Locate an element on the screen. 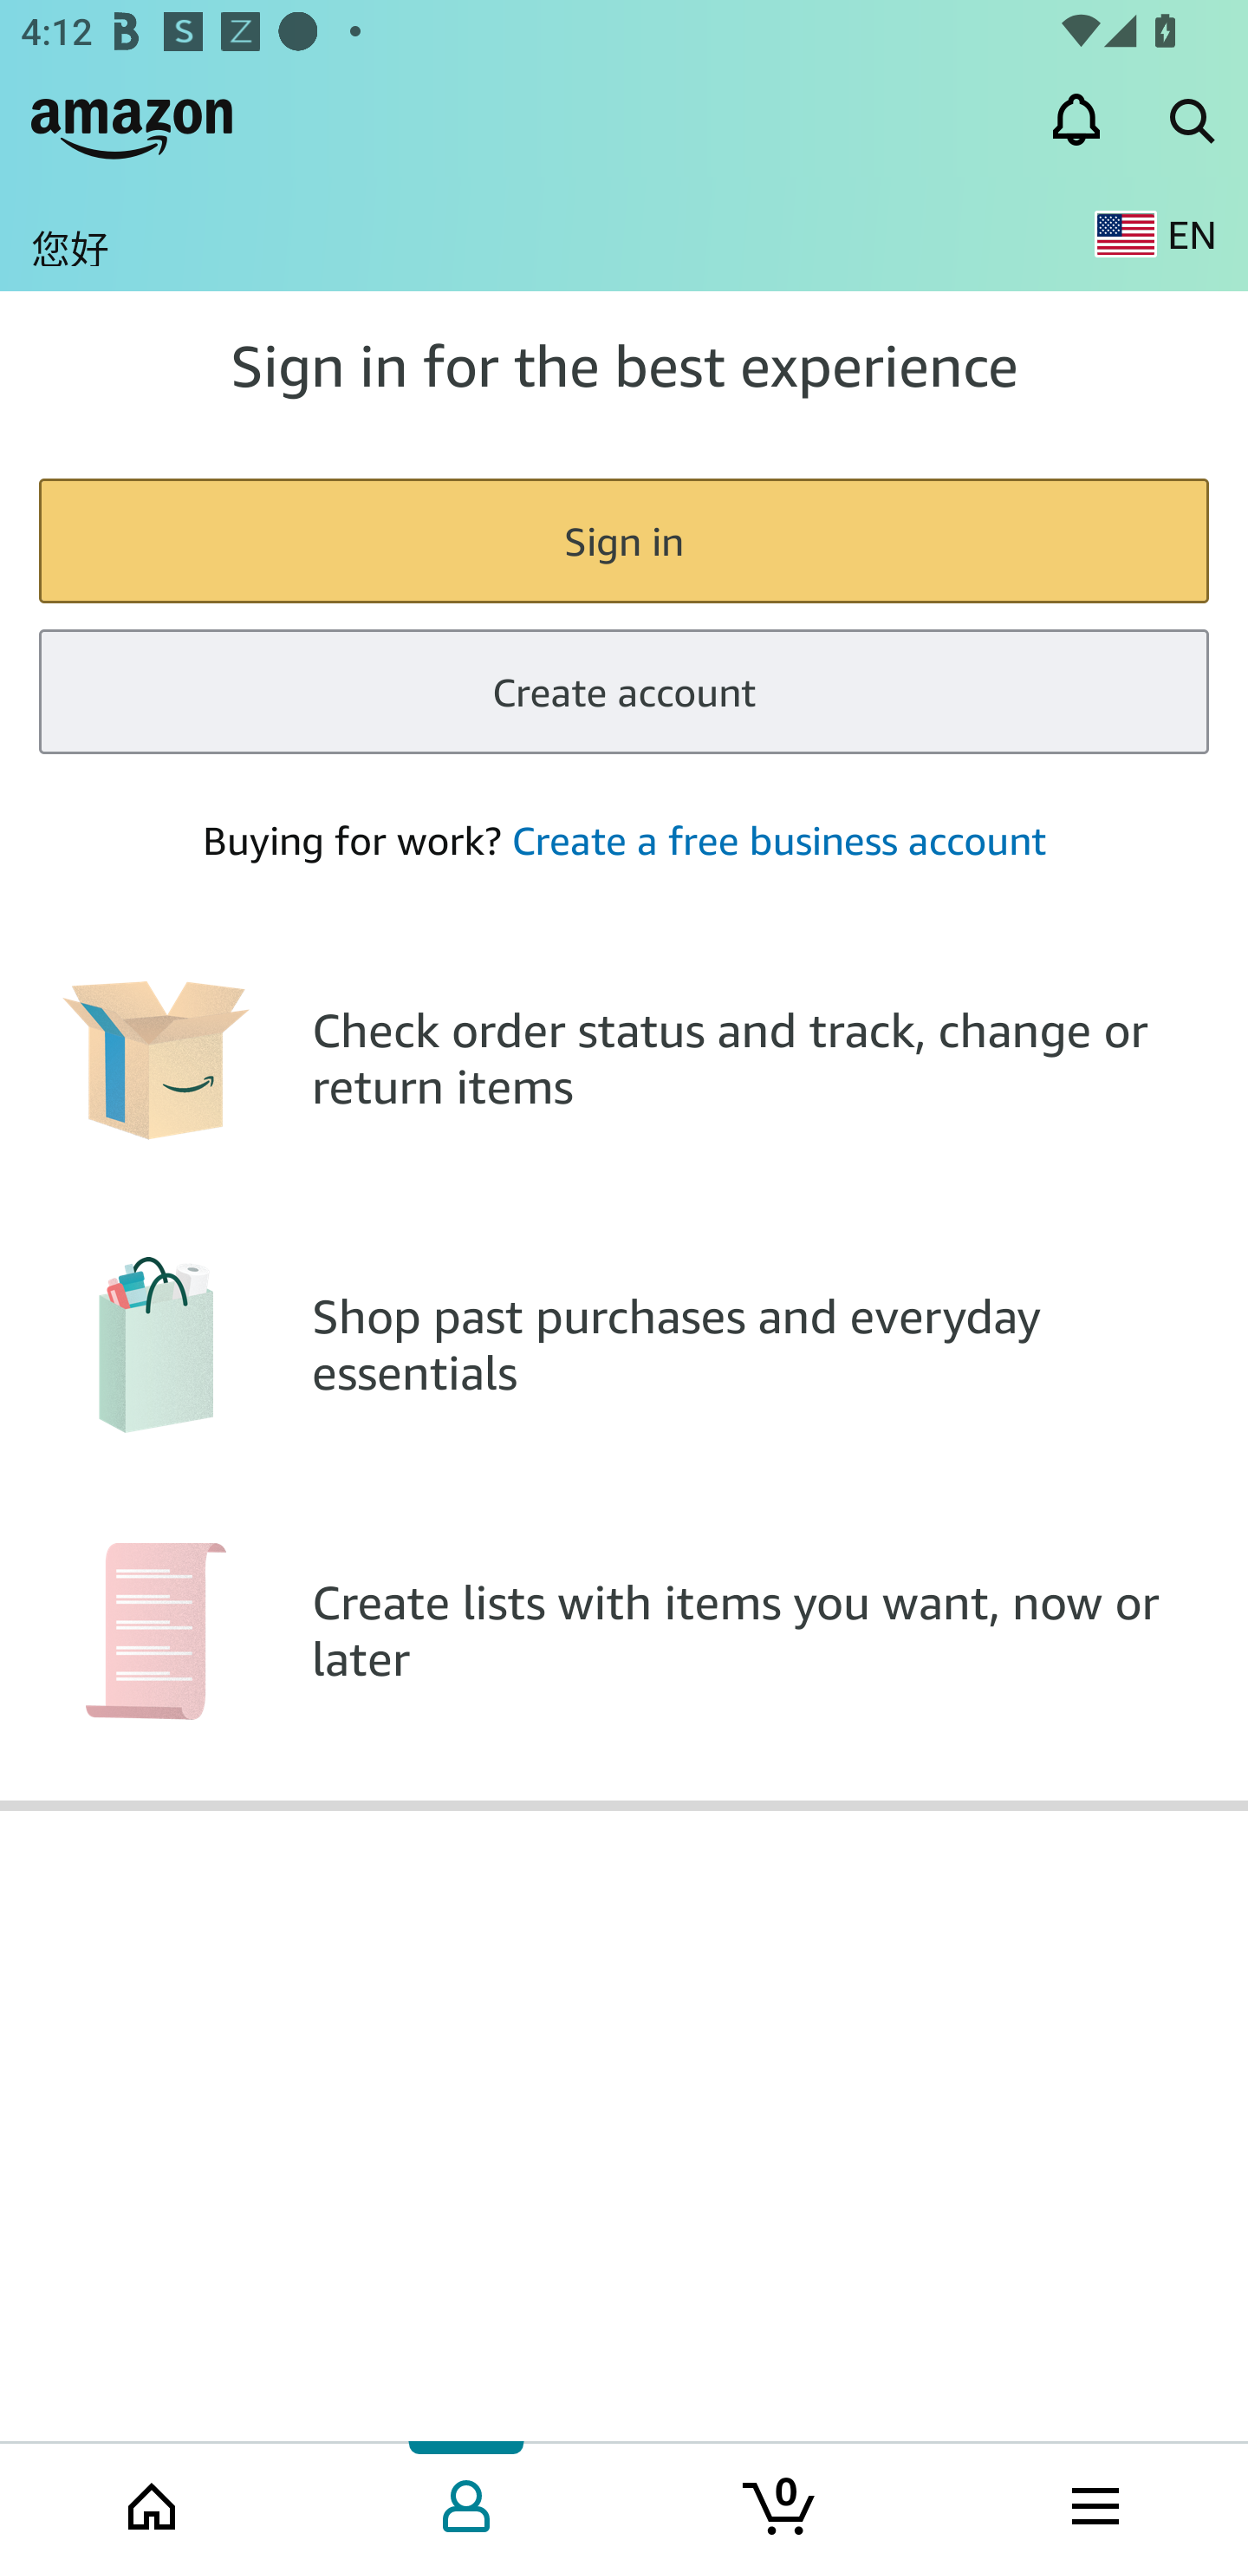  sib Sign in is located at coordinates (624, 539).